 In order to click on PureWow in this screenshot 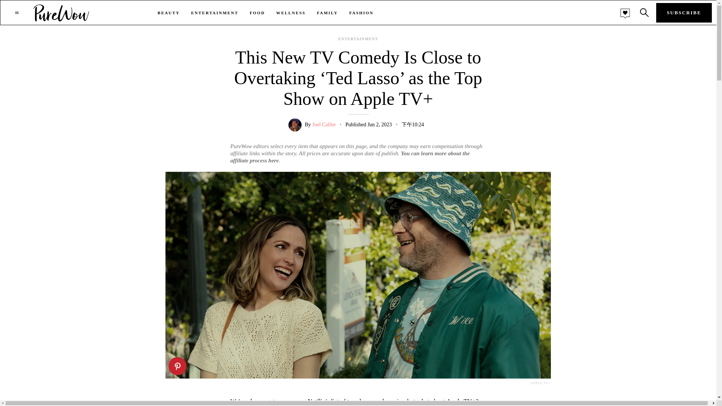, I will do `click(61, 12)`.